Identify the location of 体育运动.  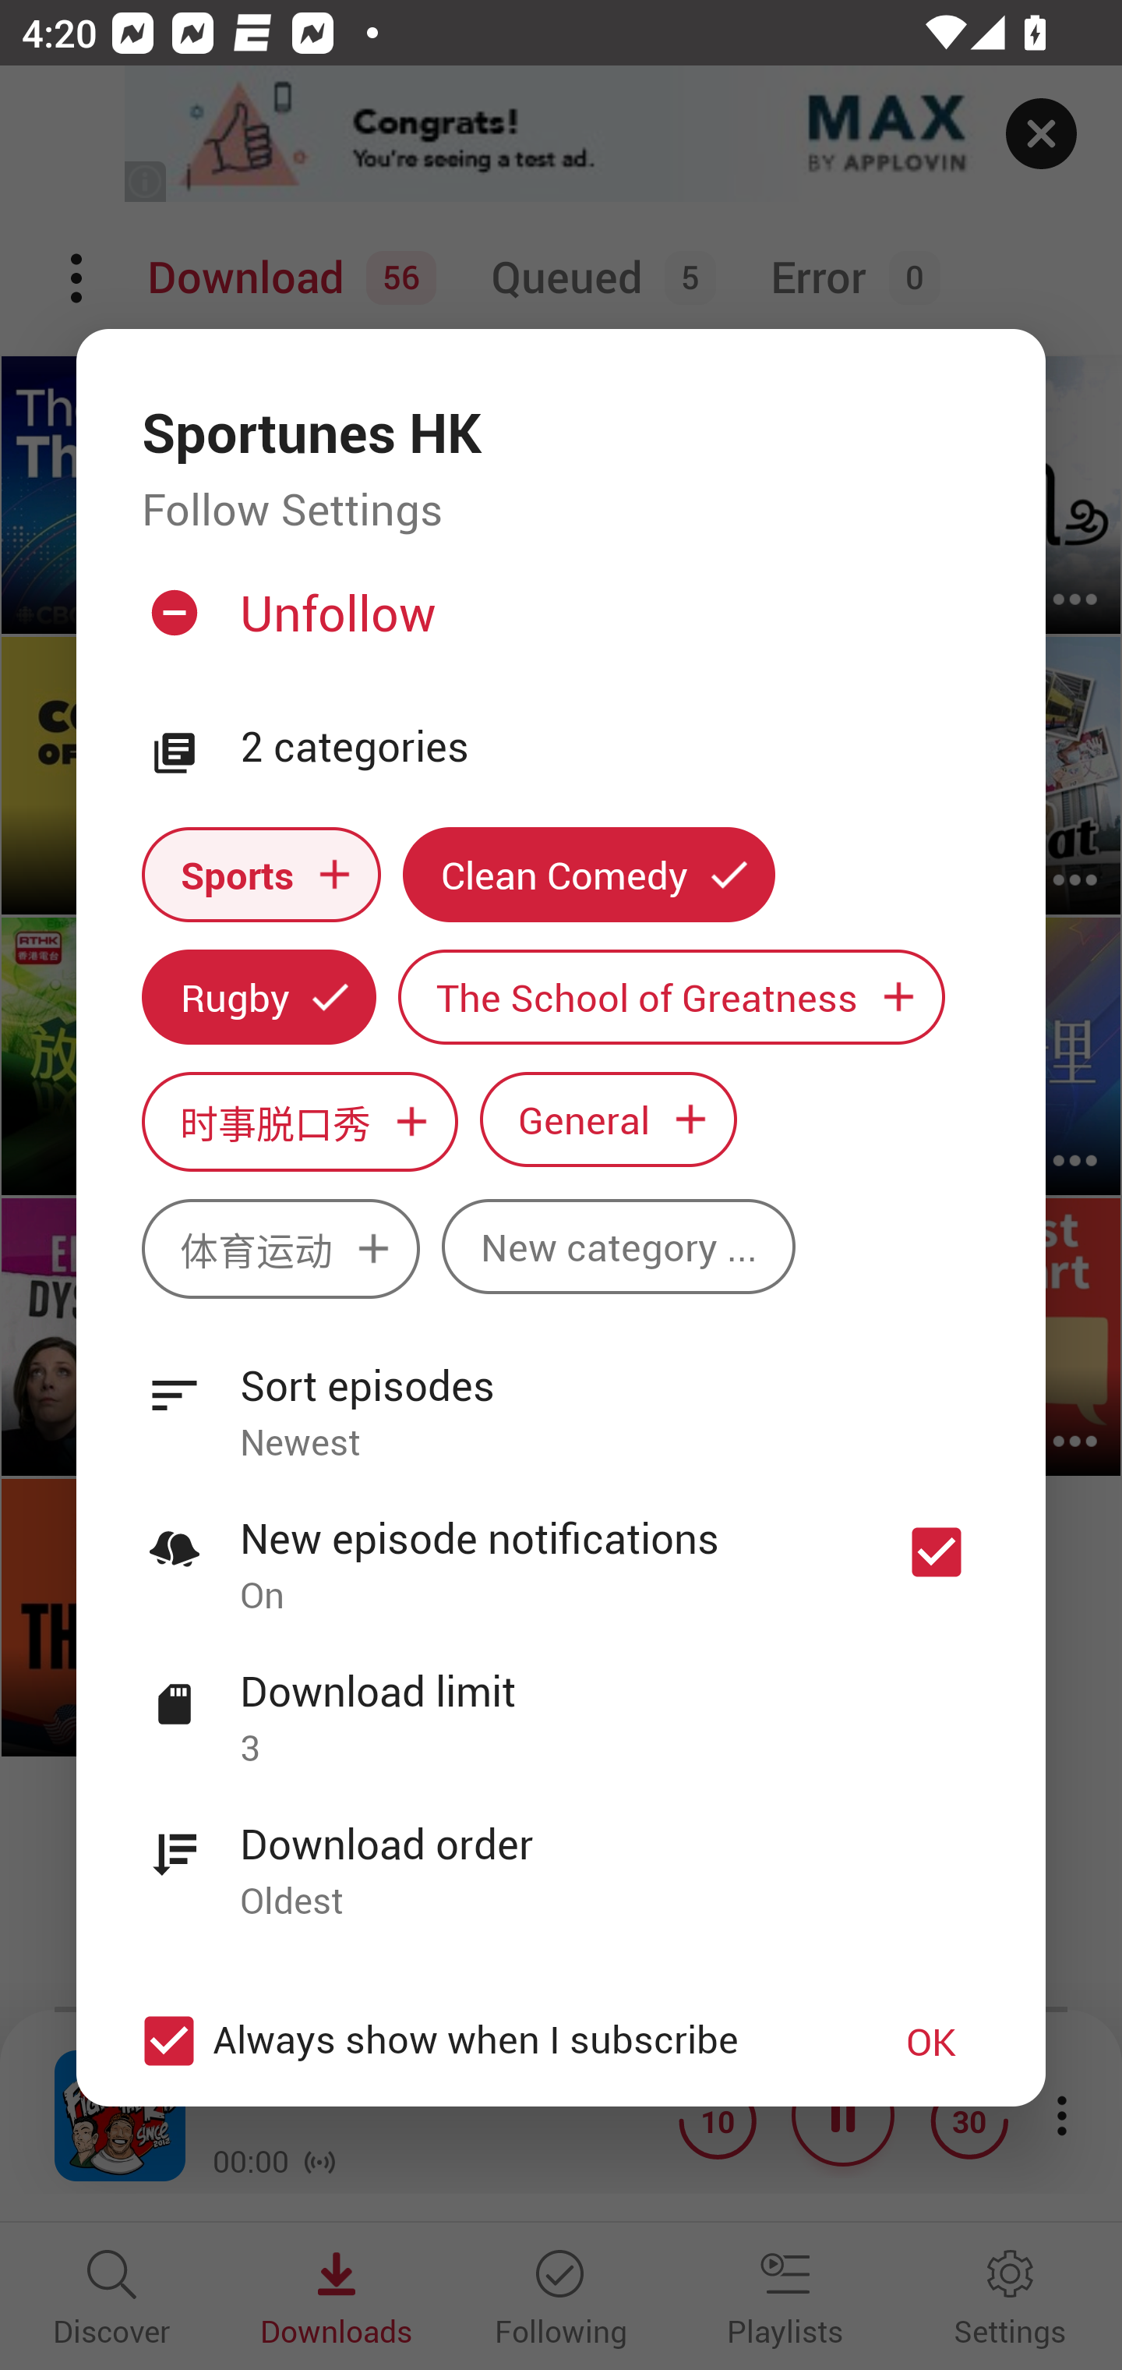
(280, 1249).